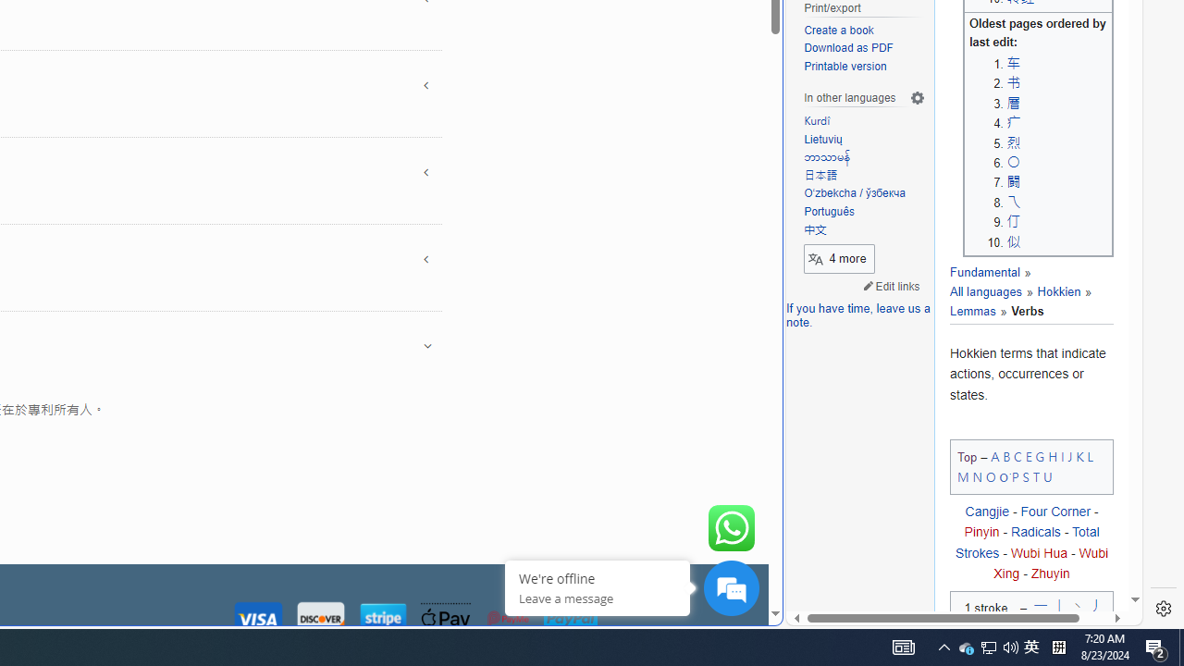  I want to click on Printable version, so click(845, 67).